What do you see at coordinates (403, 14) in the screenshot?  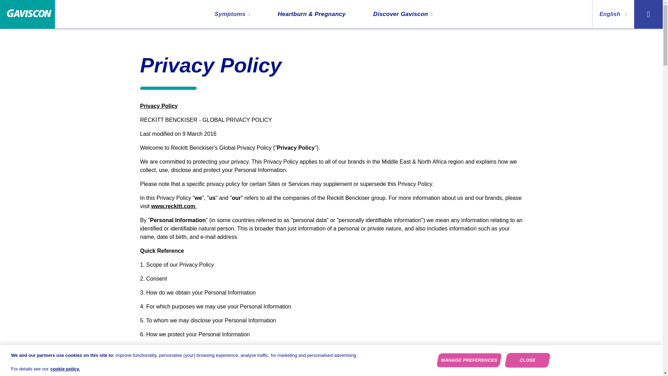 I see `Discover Gaviscon` at bounding box center [403, 14].